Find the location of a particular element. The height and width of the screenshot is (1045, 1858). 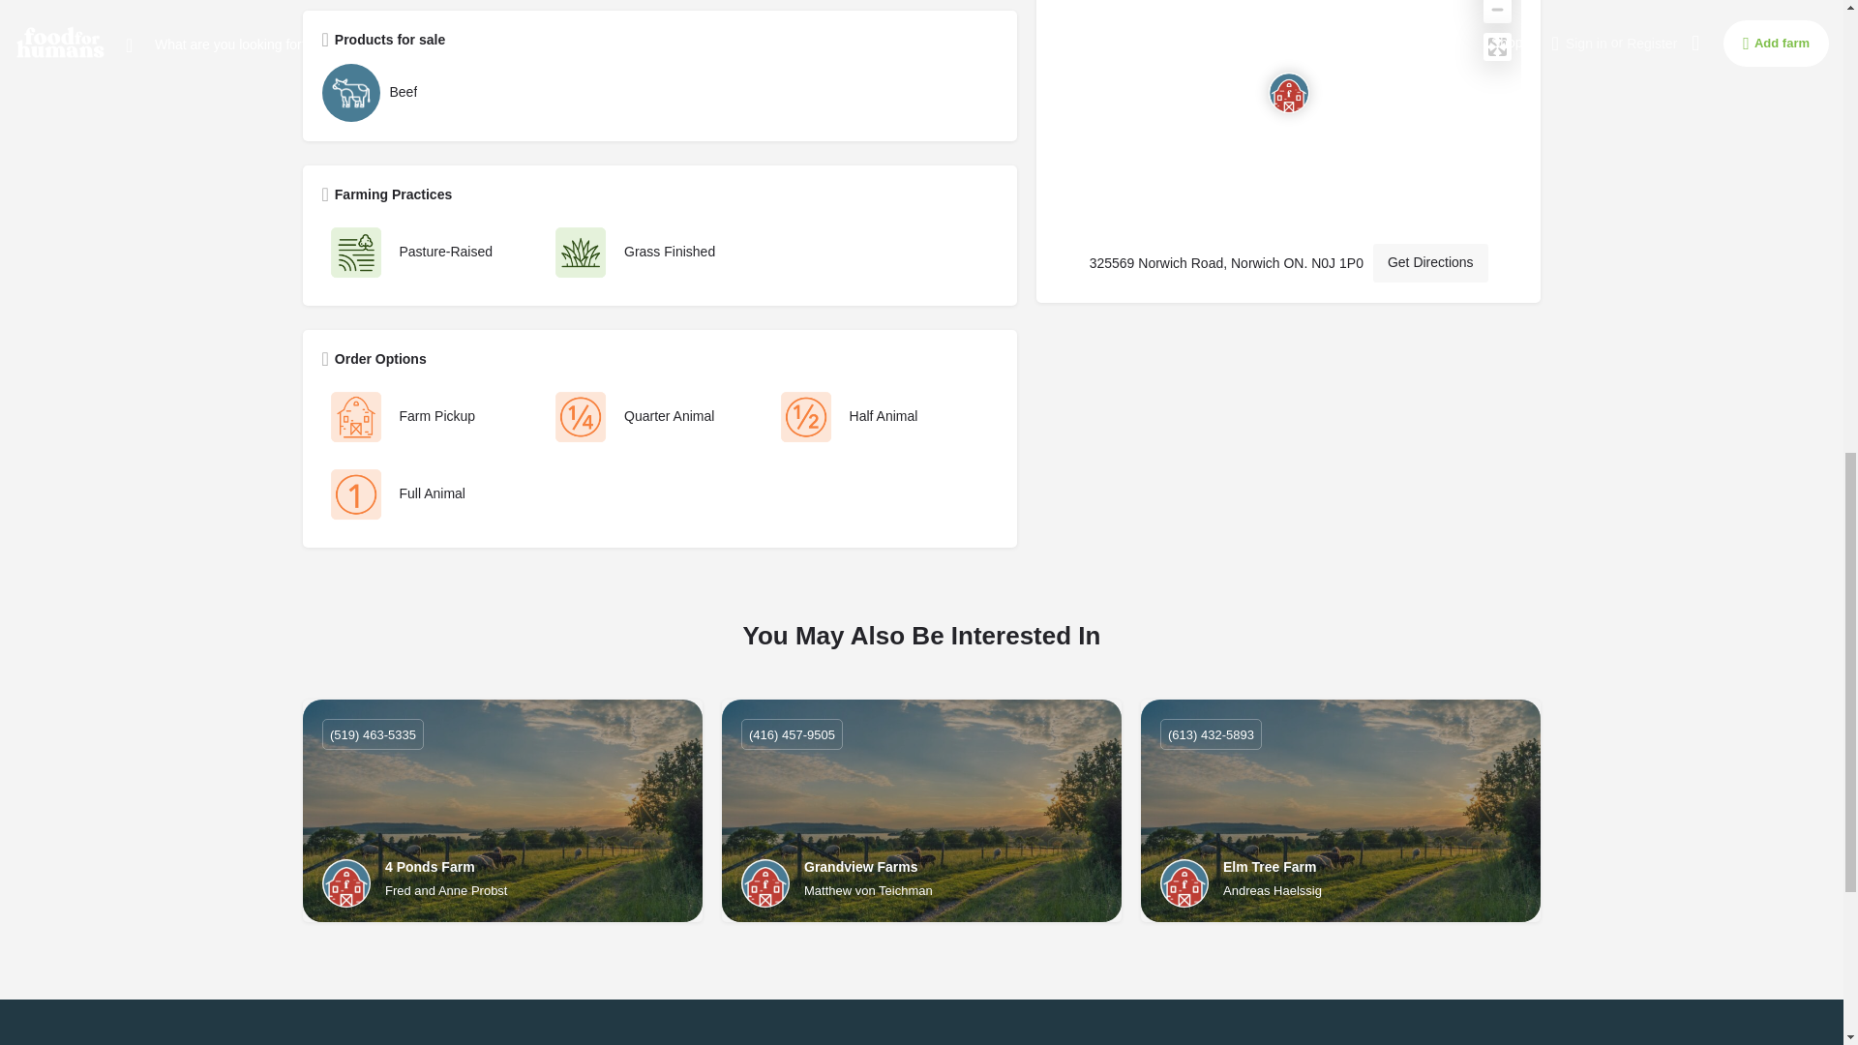

Pasture-Raised is located at coordinates (429, 252).